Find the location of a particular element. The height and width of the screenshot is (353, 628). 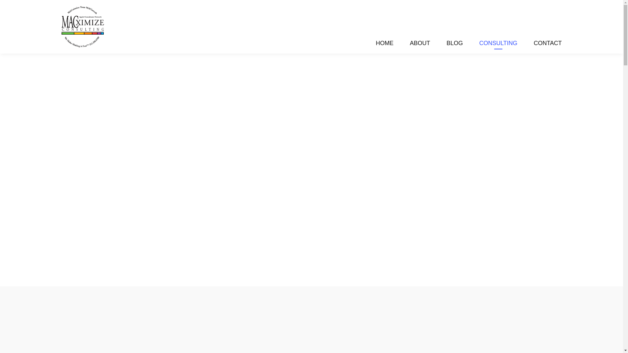

ABOUT is located at coordinates (420, 44).